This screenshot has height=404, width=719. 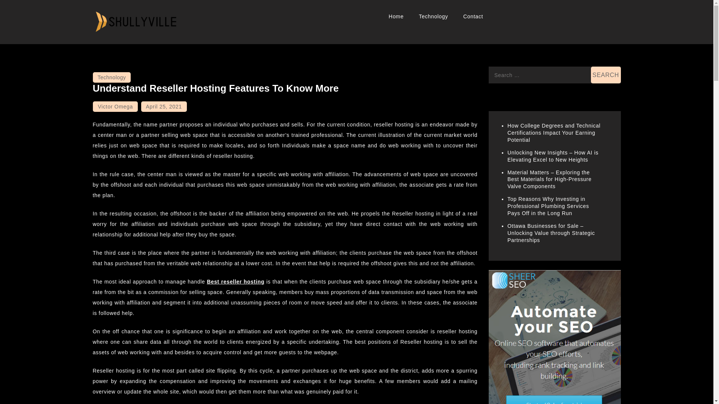 I want to click on Best reseller hosting, so click(x=236, y=282).